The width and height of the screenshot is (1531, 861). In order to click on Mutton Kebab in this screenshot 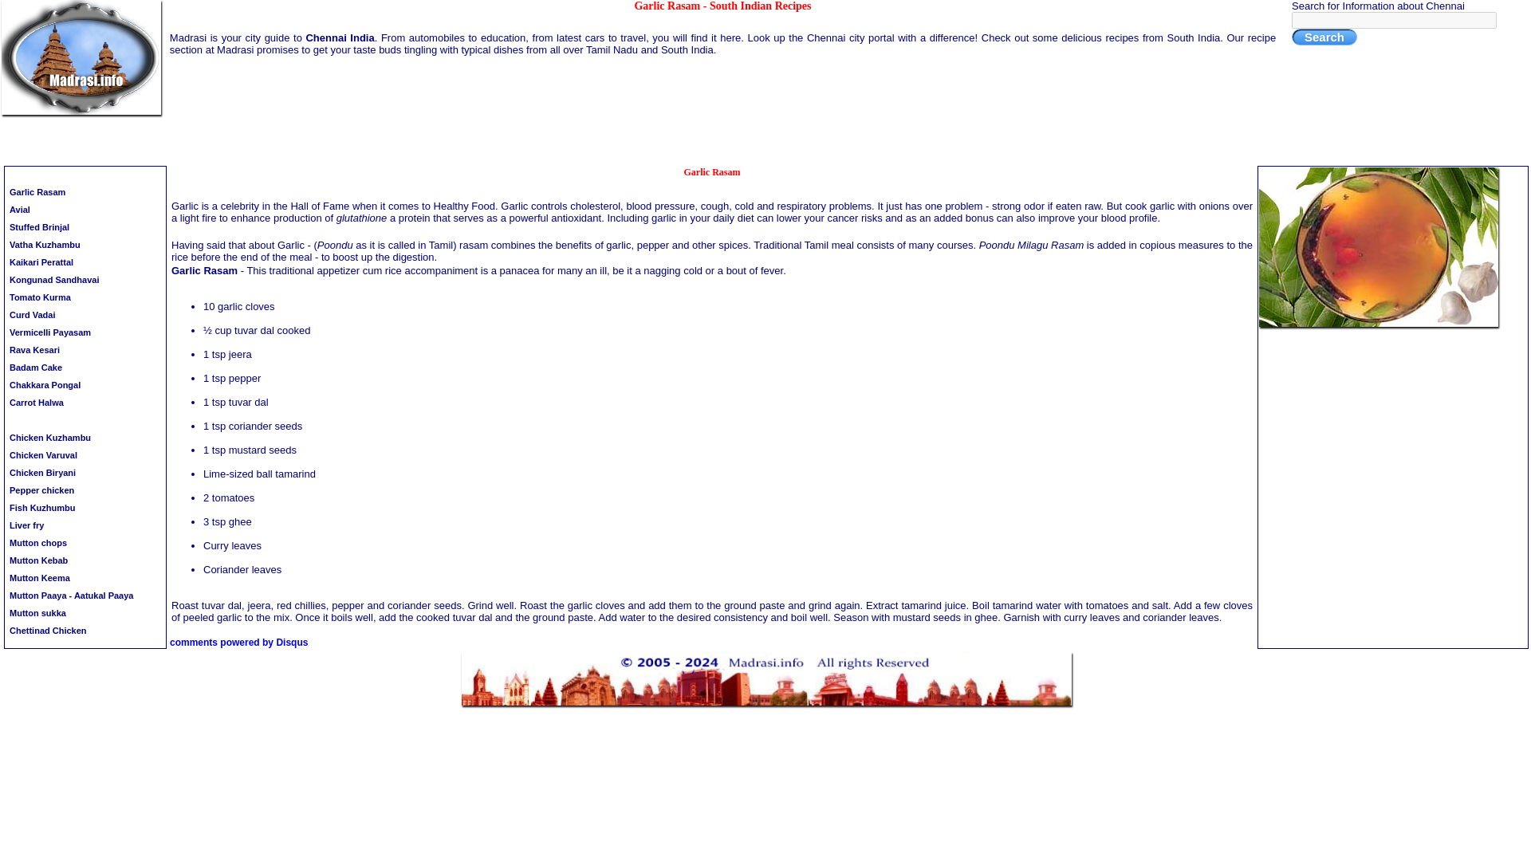, I will do `click(85, 562)`.